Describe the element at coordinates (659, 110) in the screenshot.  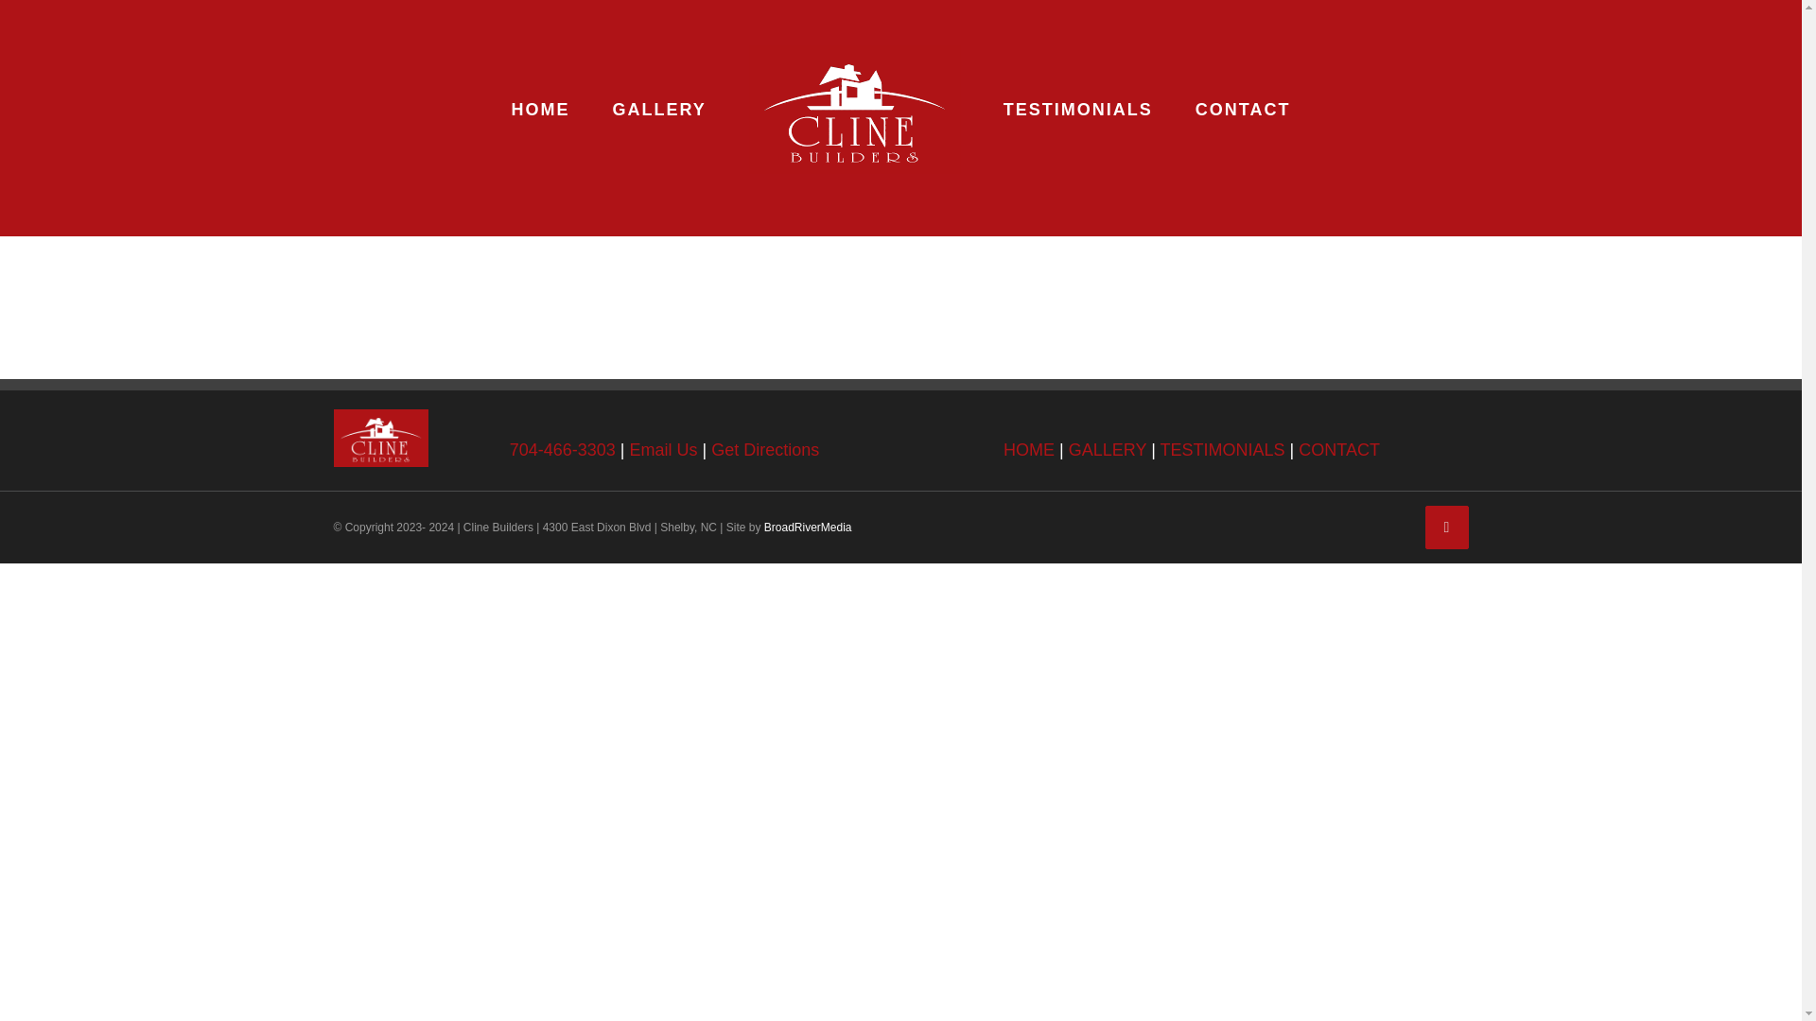
I see `GALLERY` at that location.